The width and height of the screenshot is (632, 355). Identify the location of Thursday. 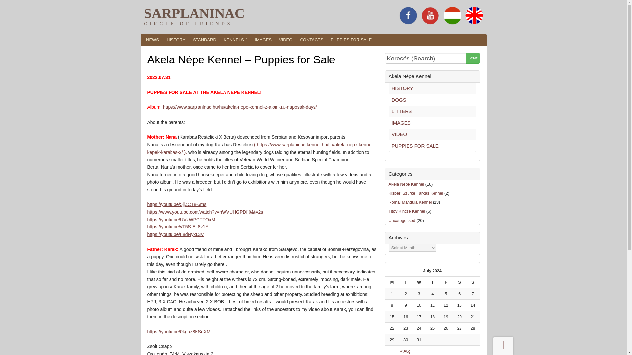
(432, 282).